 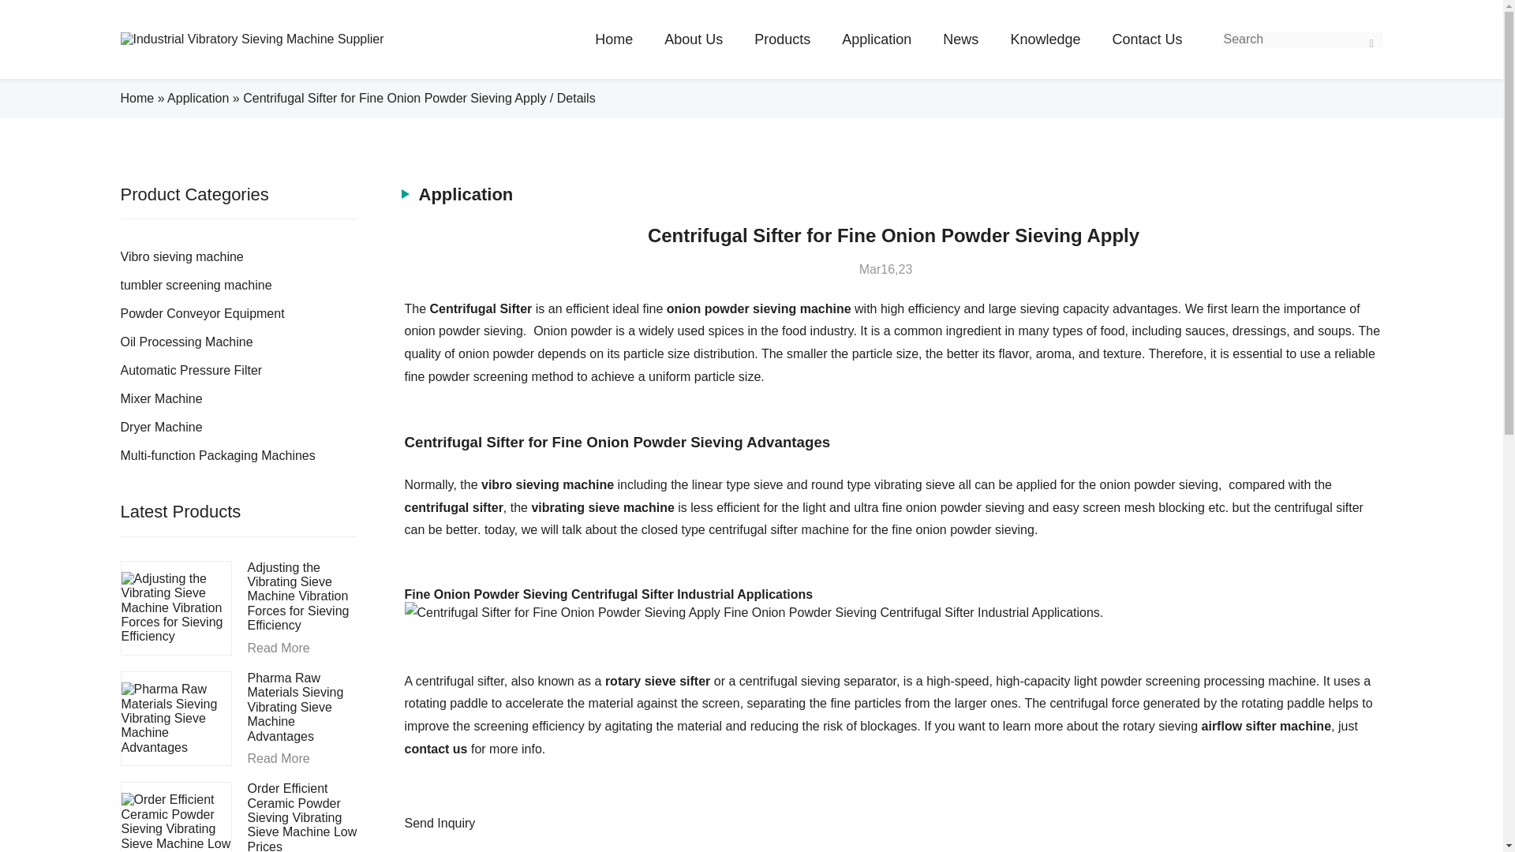 I want to click on tumbler screening machine, so click(x=238, y=286).